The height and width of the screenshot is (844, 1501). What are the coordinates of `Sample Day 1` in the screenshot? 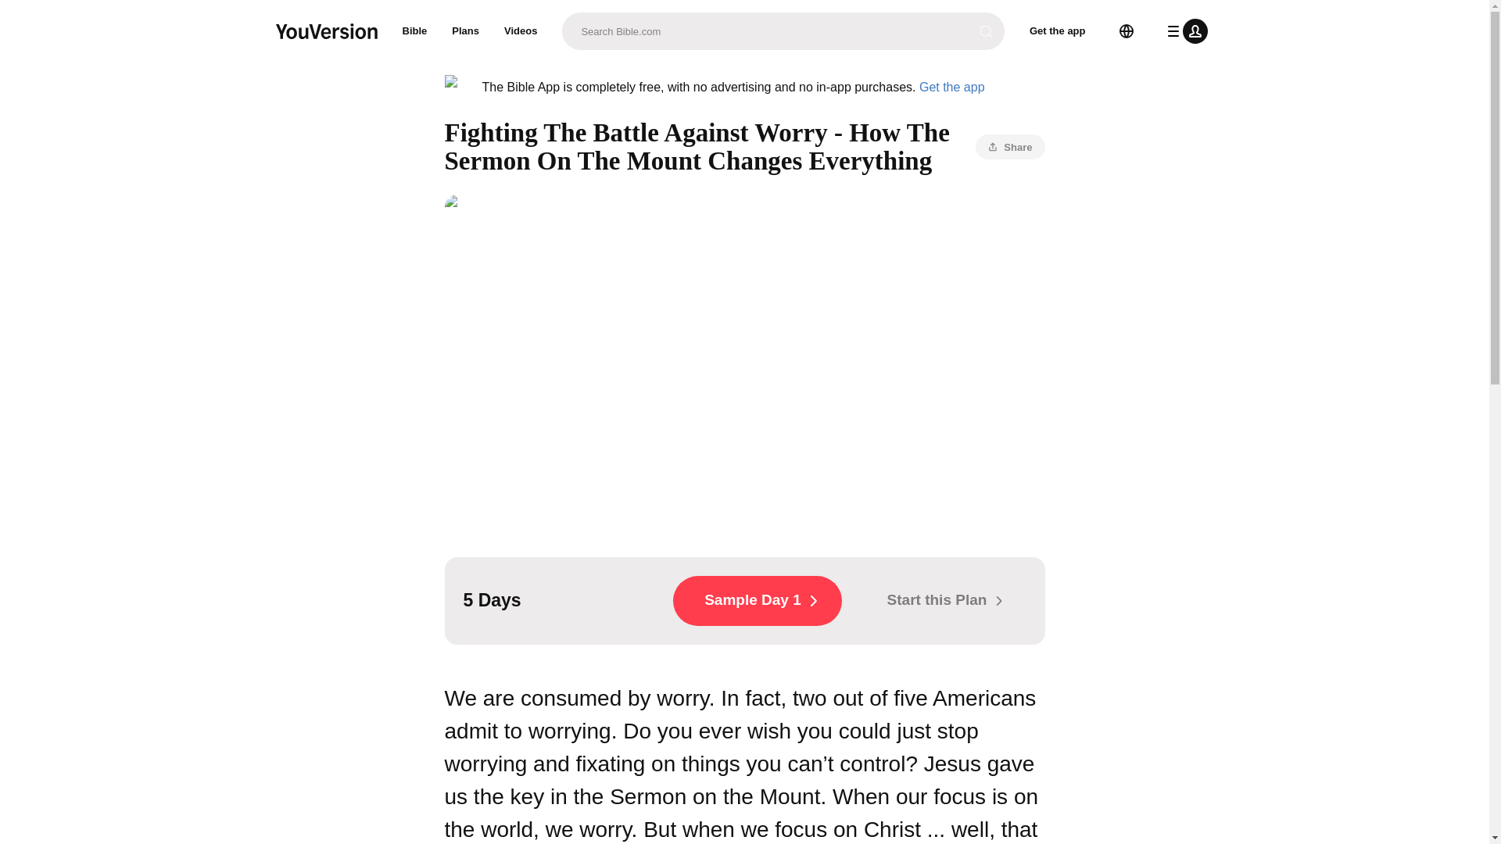 It's located at (757, 600).